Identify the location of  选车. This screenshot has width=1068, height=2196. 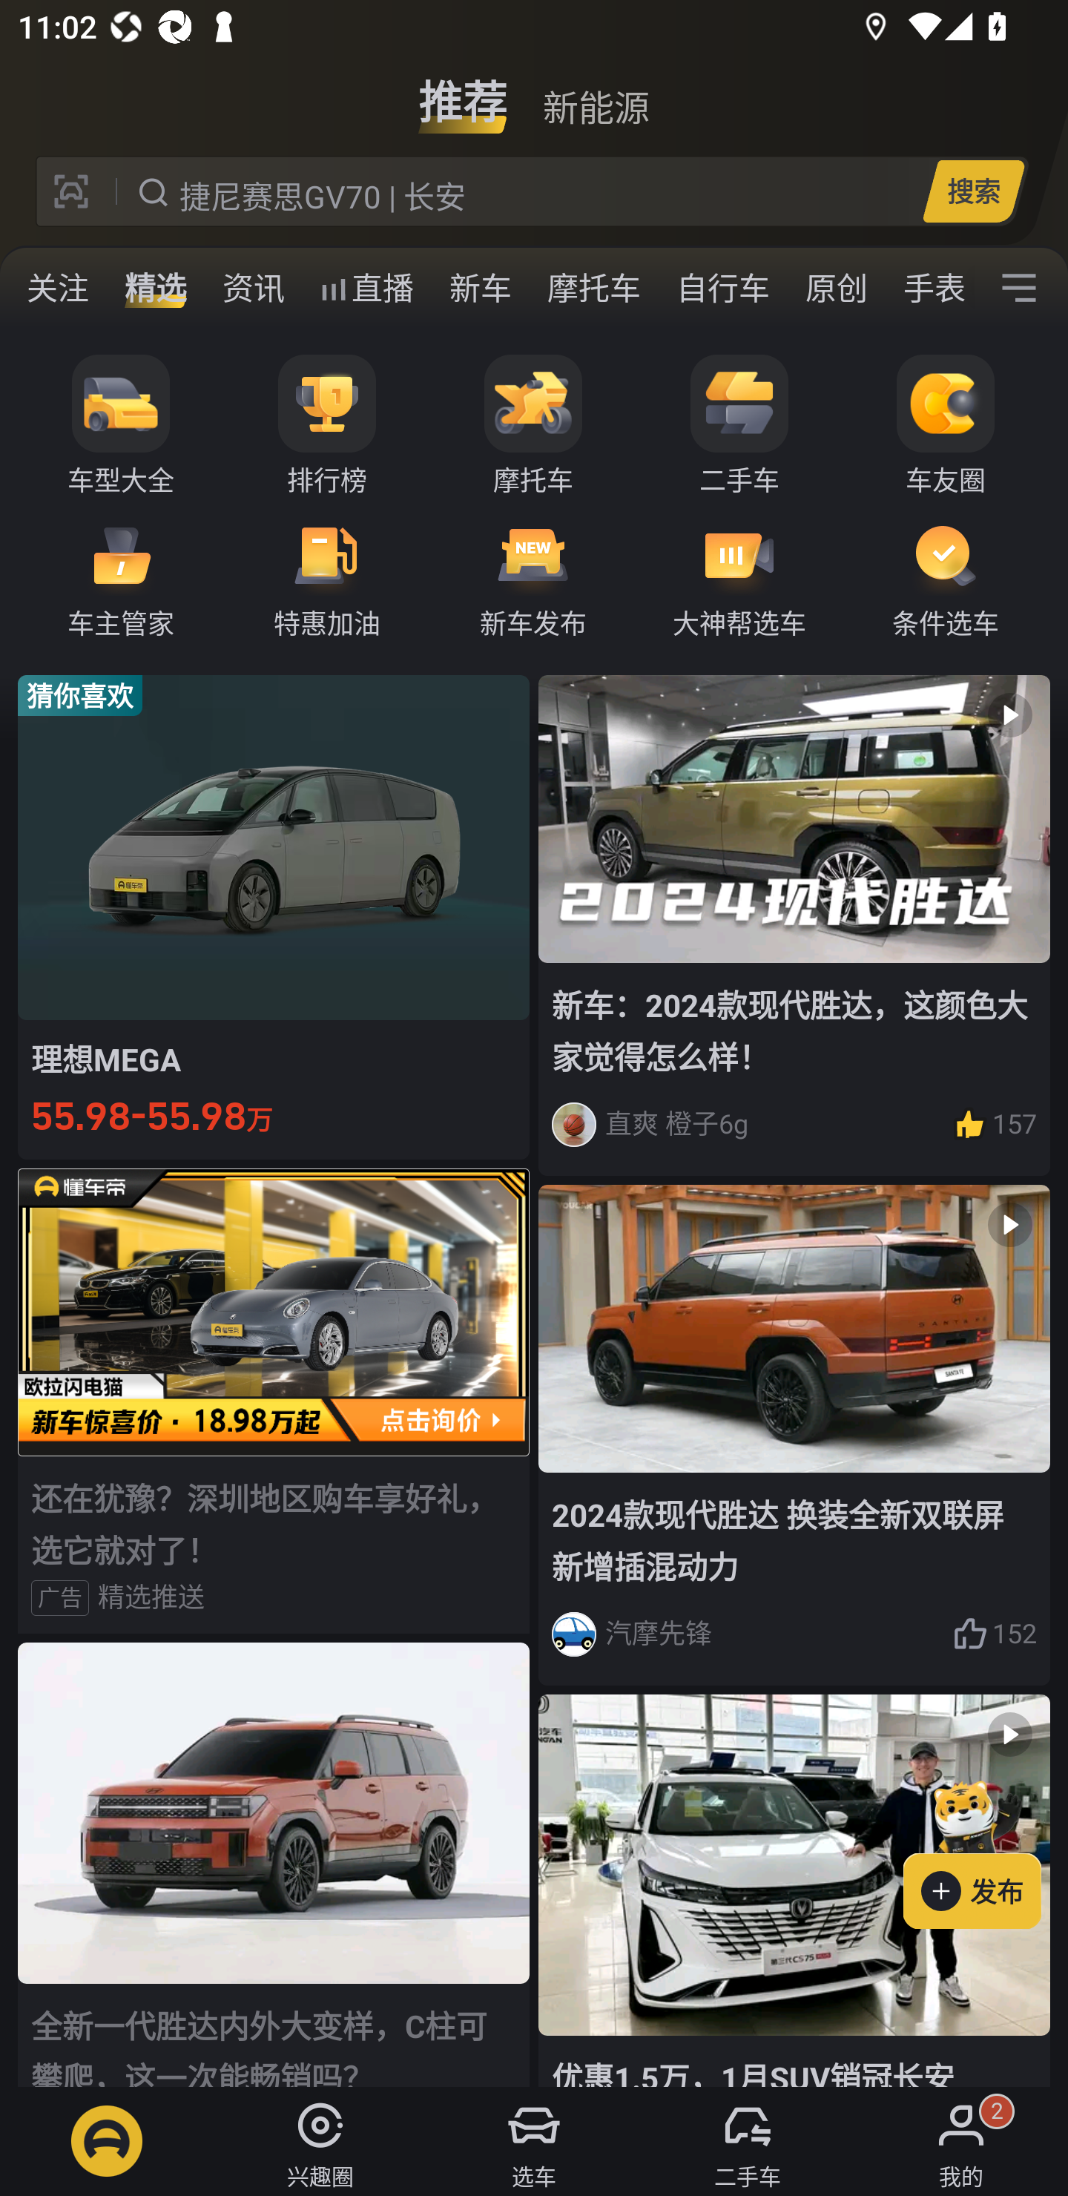
(534, 2141).